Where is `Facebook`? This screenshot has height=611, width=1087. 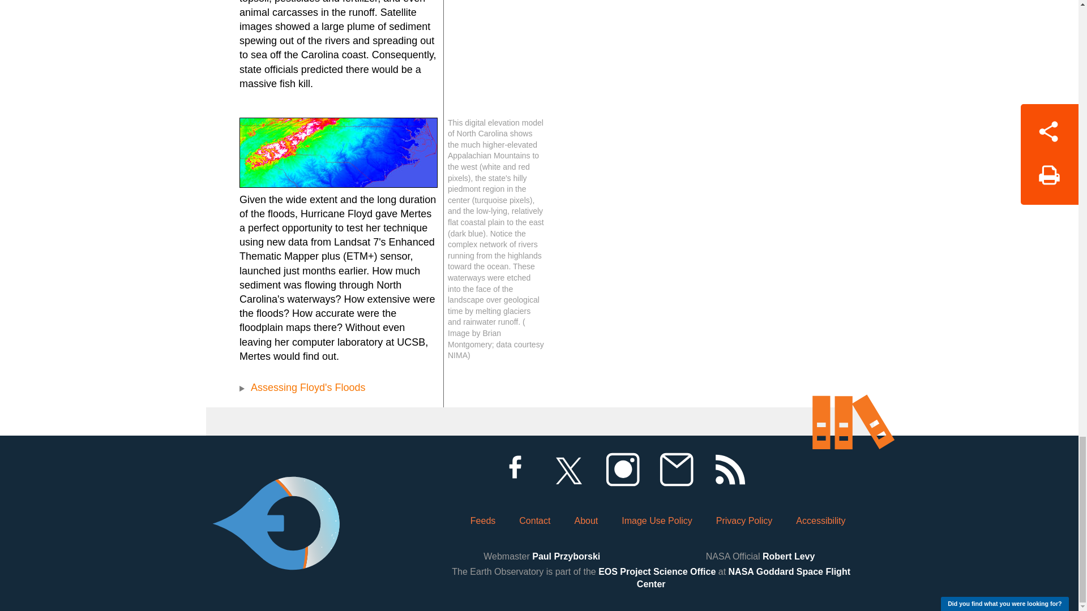 Facebook is located at coordinates (515, 470).